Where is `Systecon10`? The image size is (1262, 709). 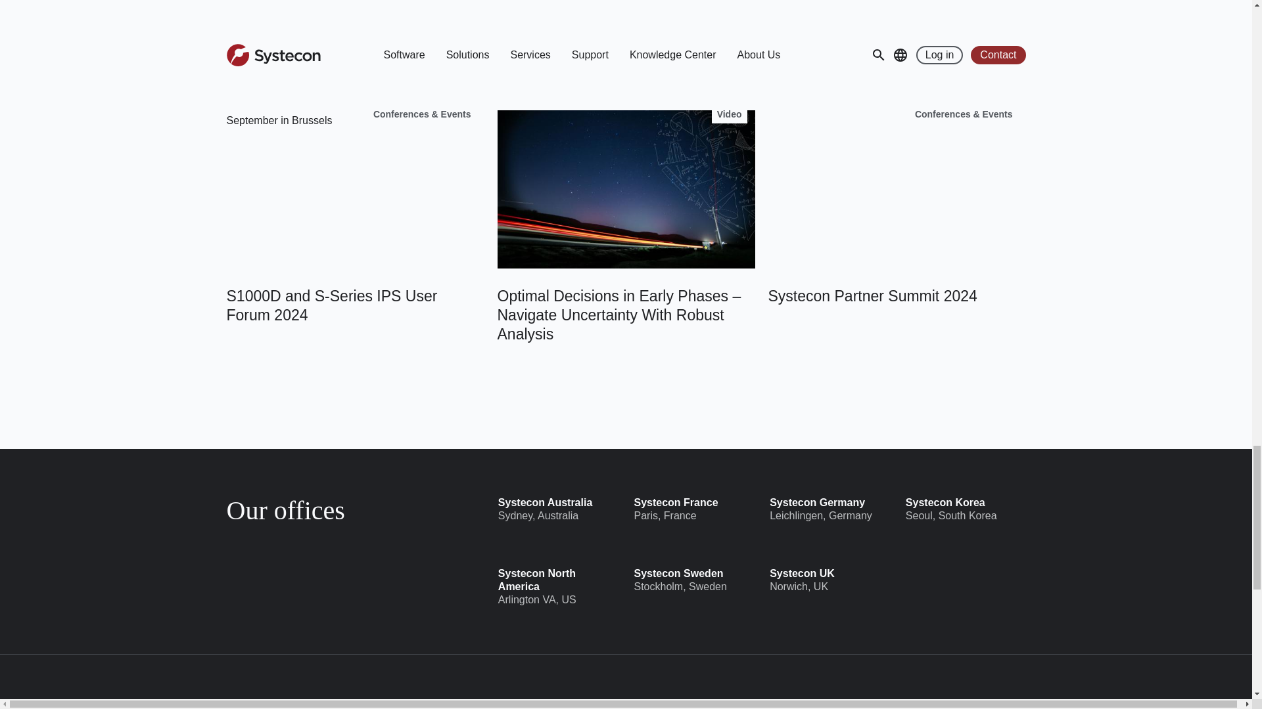
Systecon10 is located at coordinates (626, 183).